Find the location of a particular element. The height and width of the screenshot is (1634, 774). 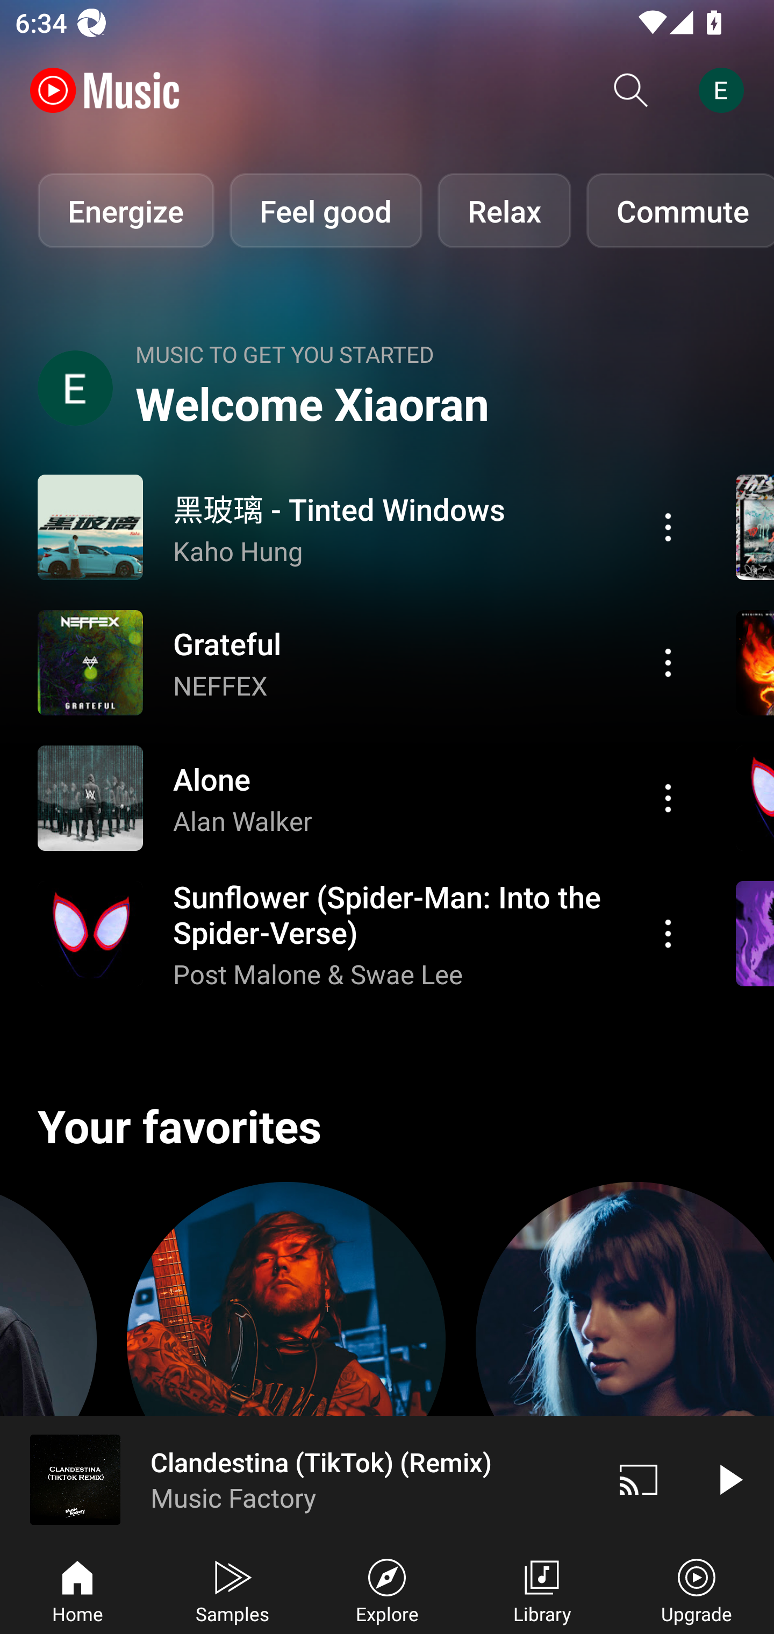

Home is located at coordinates (77, 1589).